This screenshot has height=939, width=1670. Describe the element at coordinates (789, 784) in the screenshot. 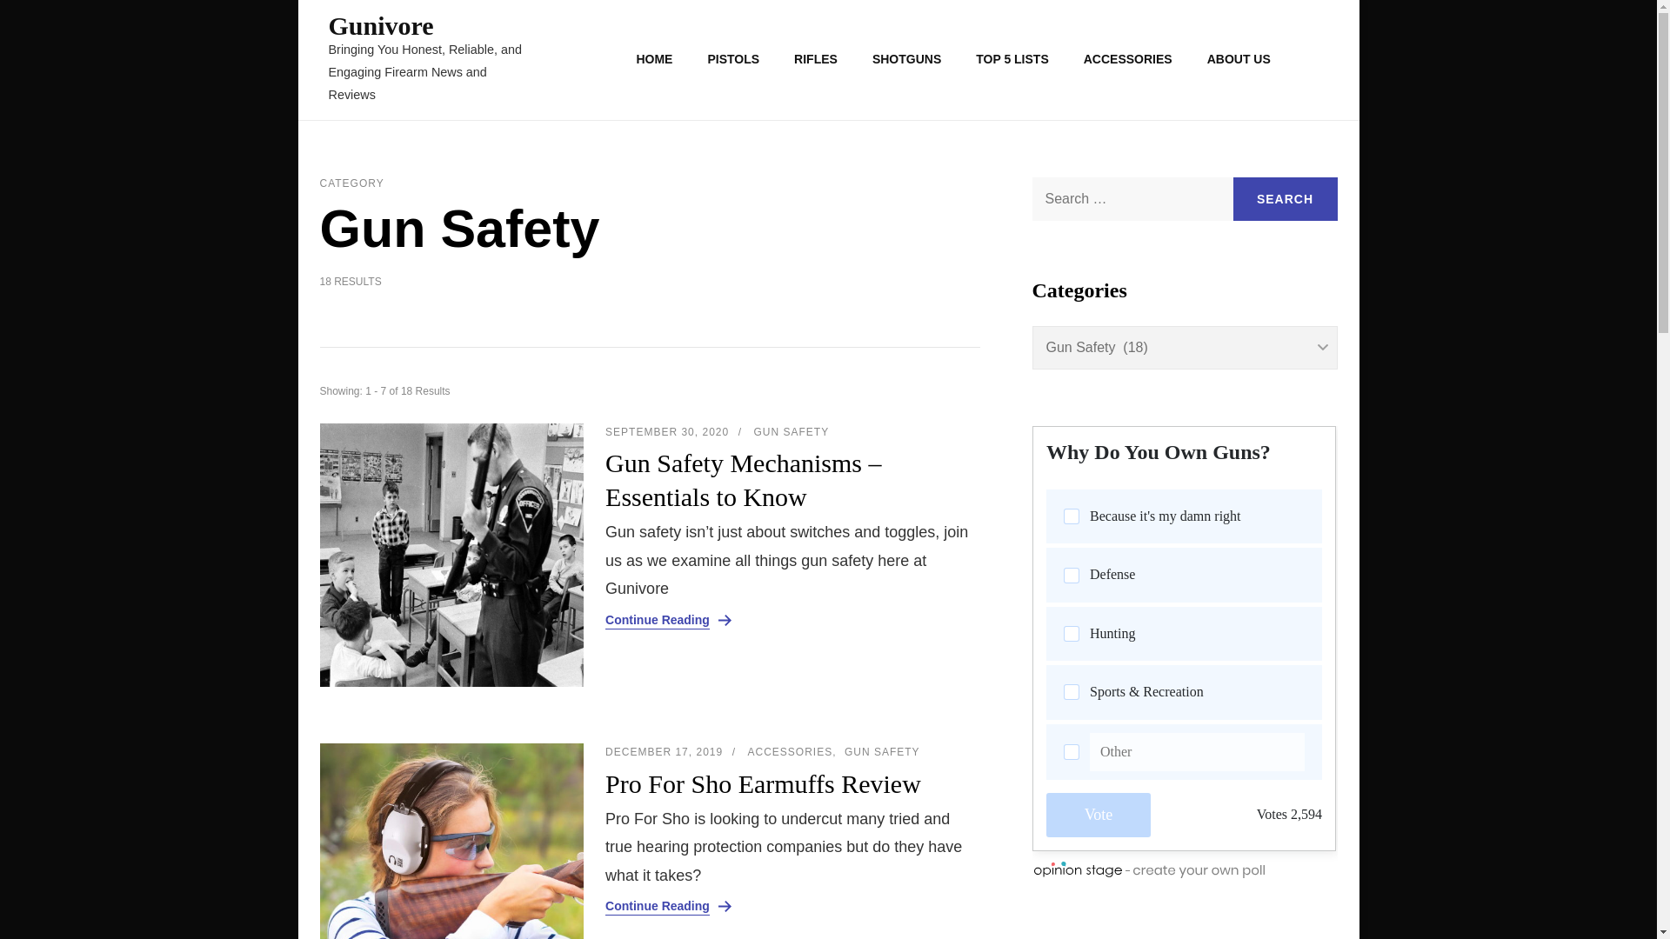

I see `Pro For Sho Earmuffs Review` at that location.